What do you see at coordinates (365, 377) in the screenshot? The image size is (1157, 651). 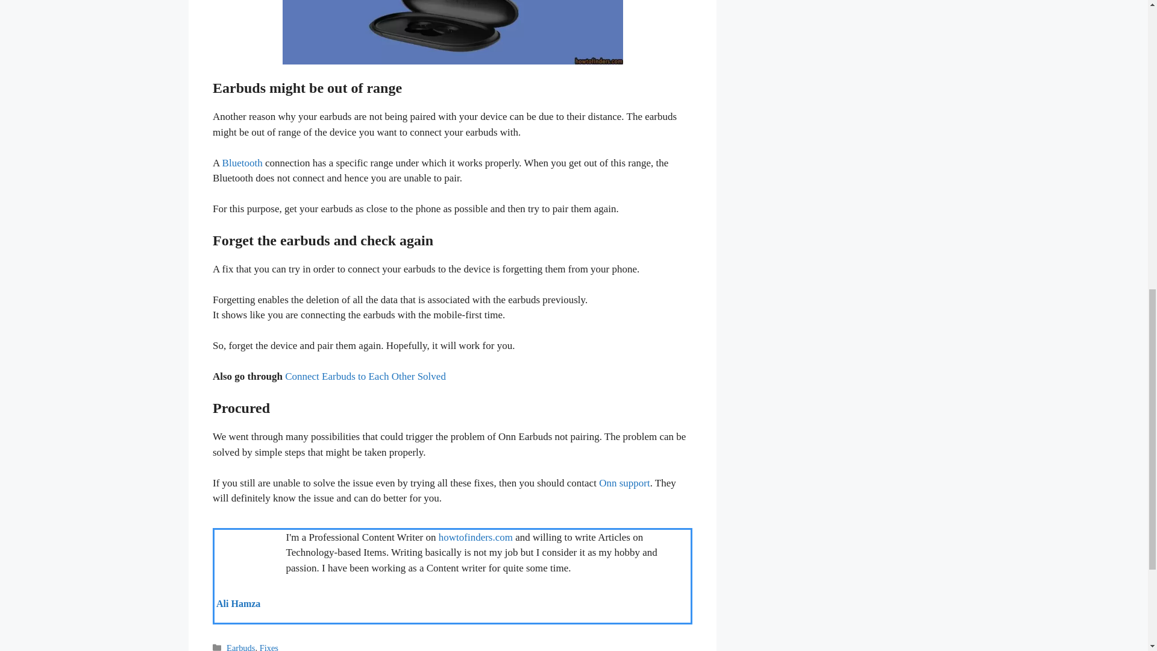 I see `Connect Earbuds to Each Other Solved` at bounding box center [365, 377].